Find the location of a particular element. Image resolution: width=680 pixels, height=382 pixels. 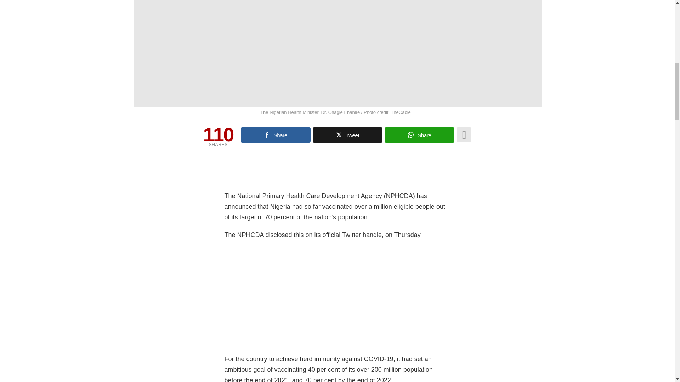

Share is located at coordinates (419, 134).